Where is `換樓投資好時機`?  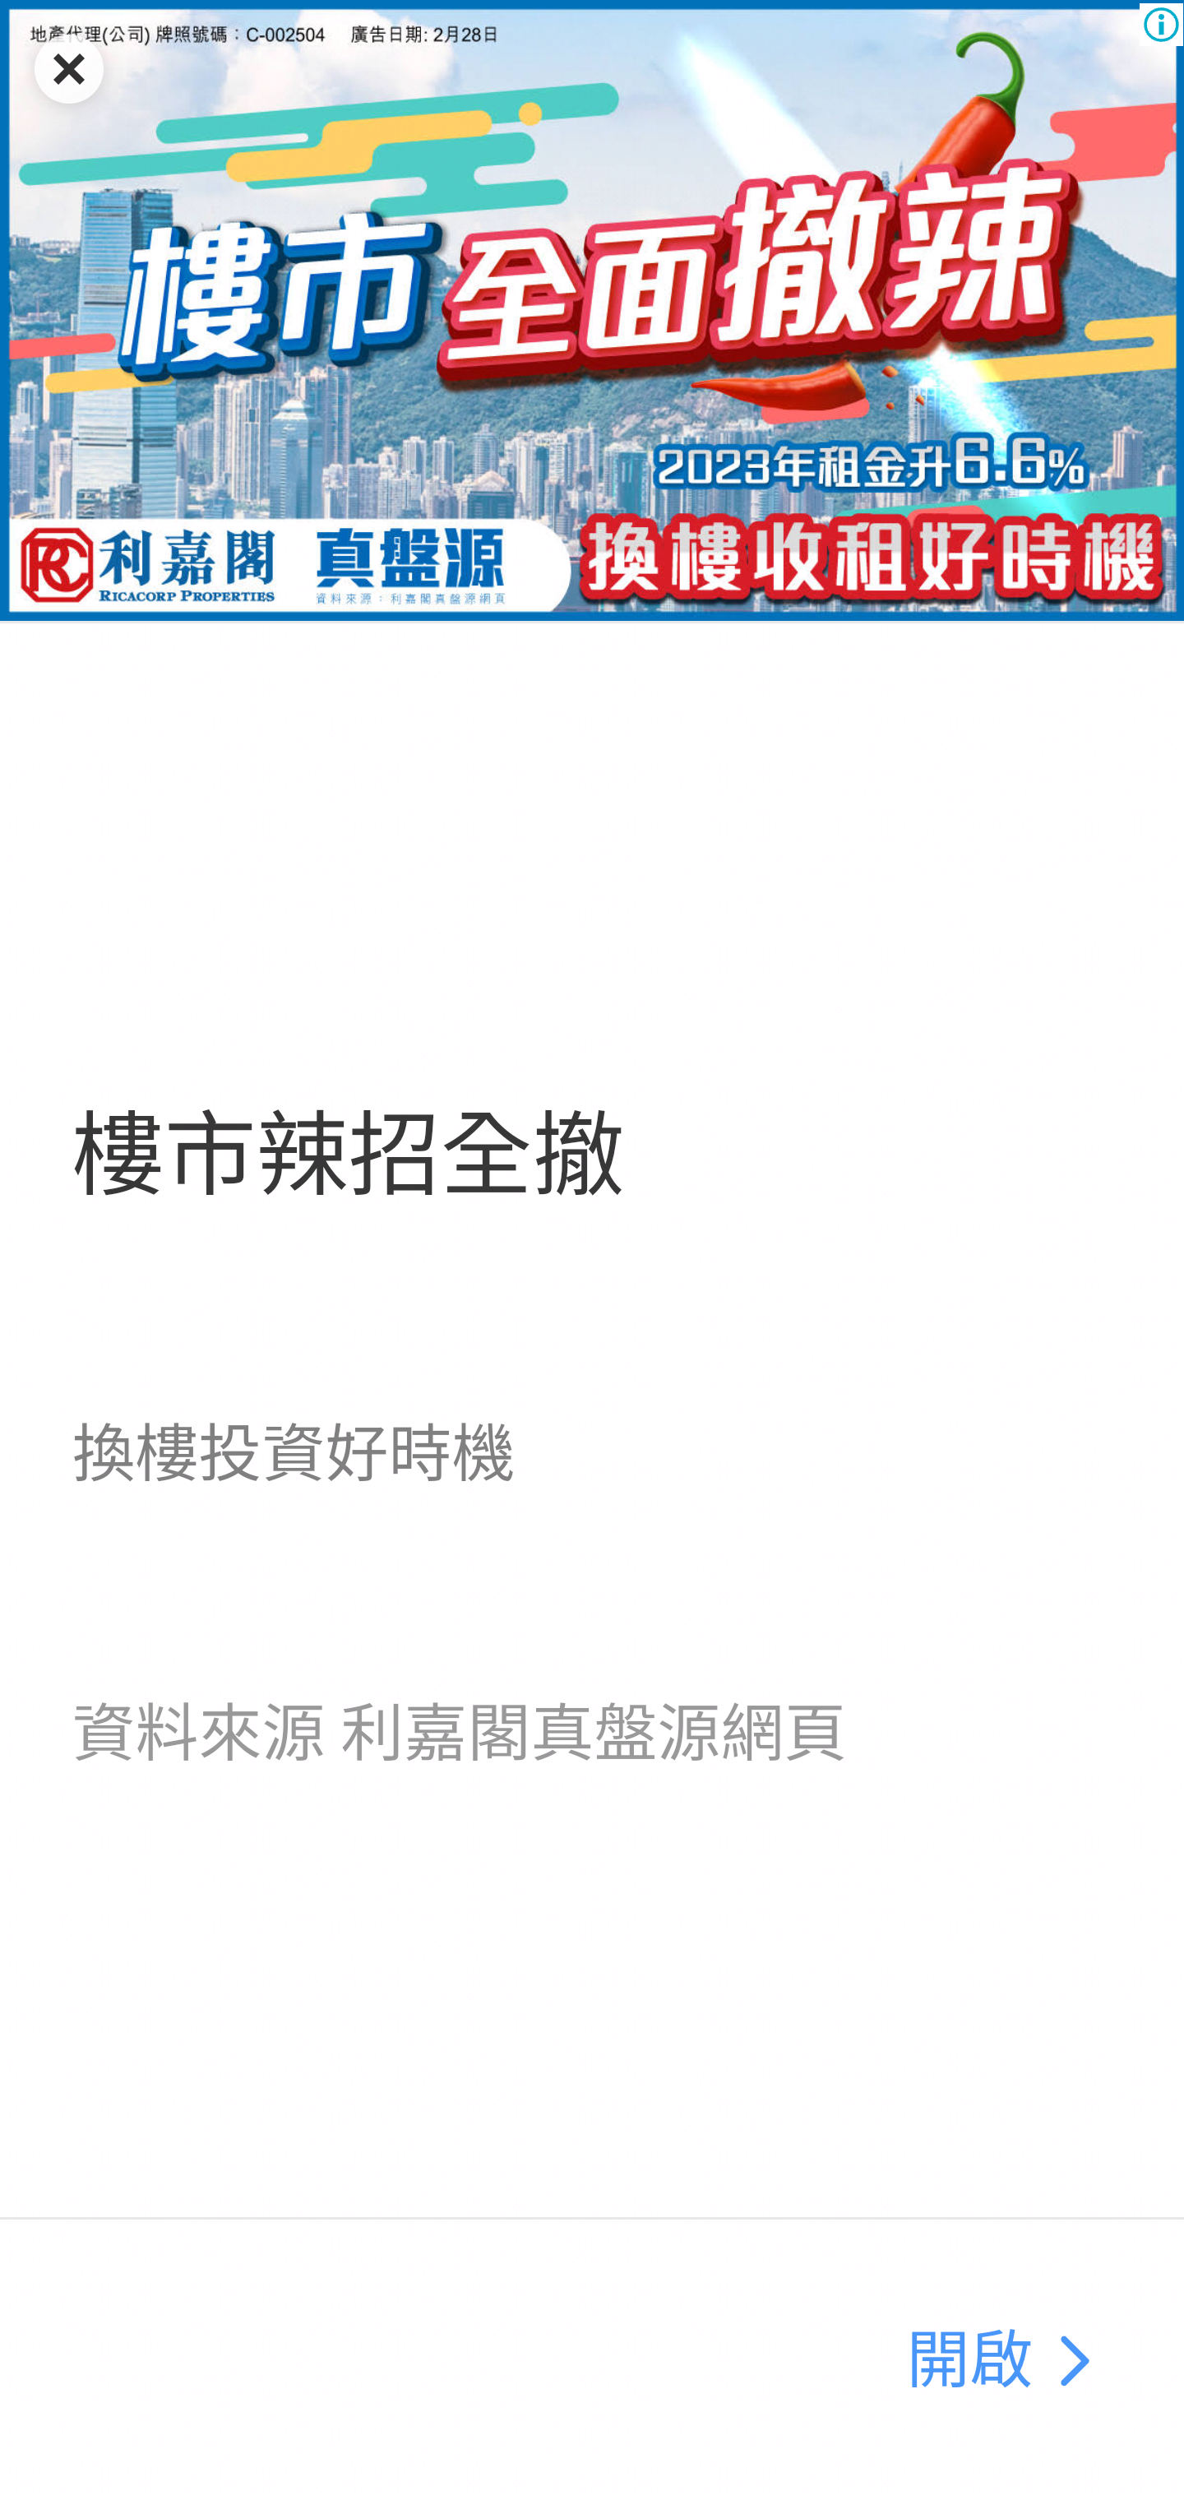
換樓投資好時機 is located at coordinates (293, 1453).